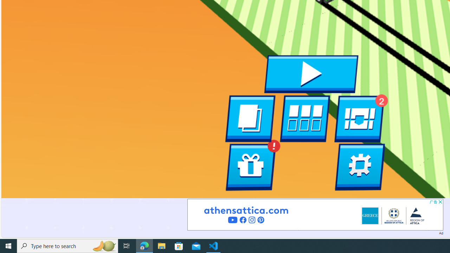 Image resolution: width=450 pixels, height=253 pixels. What do you see at coordinates (441, 233) in the screenshot?
I see `Ad` at bounding box center [441, 233].